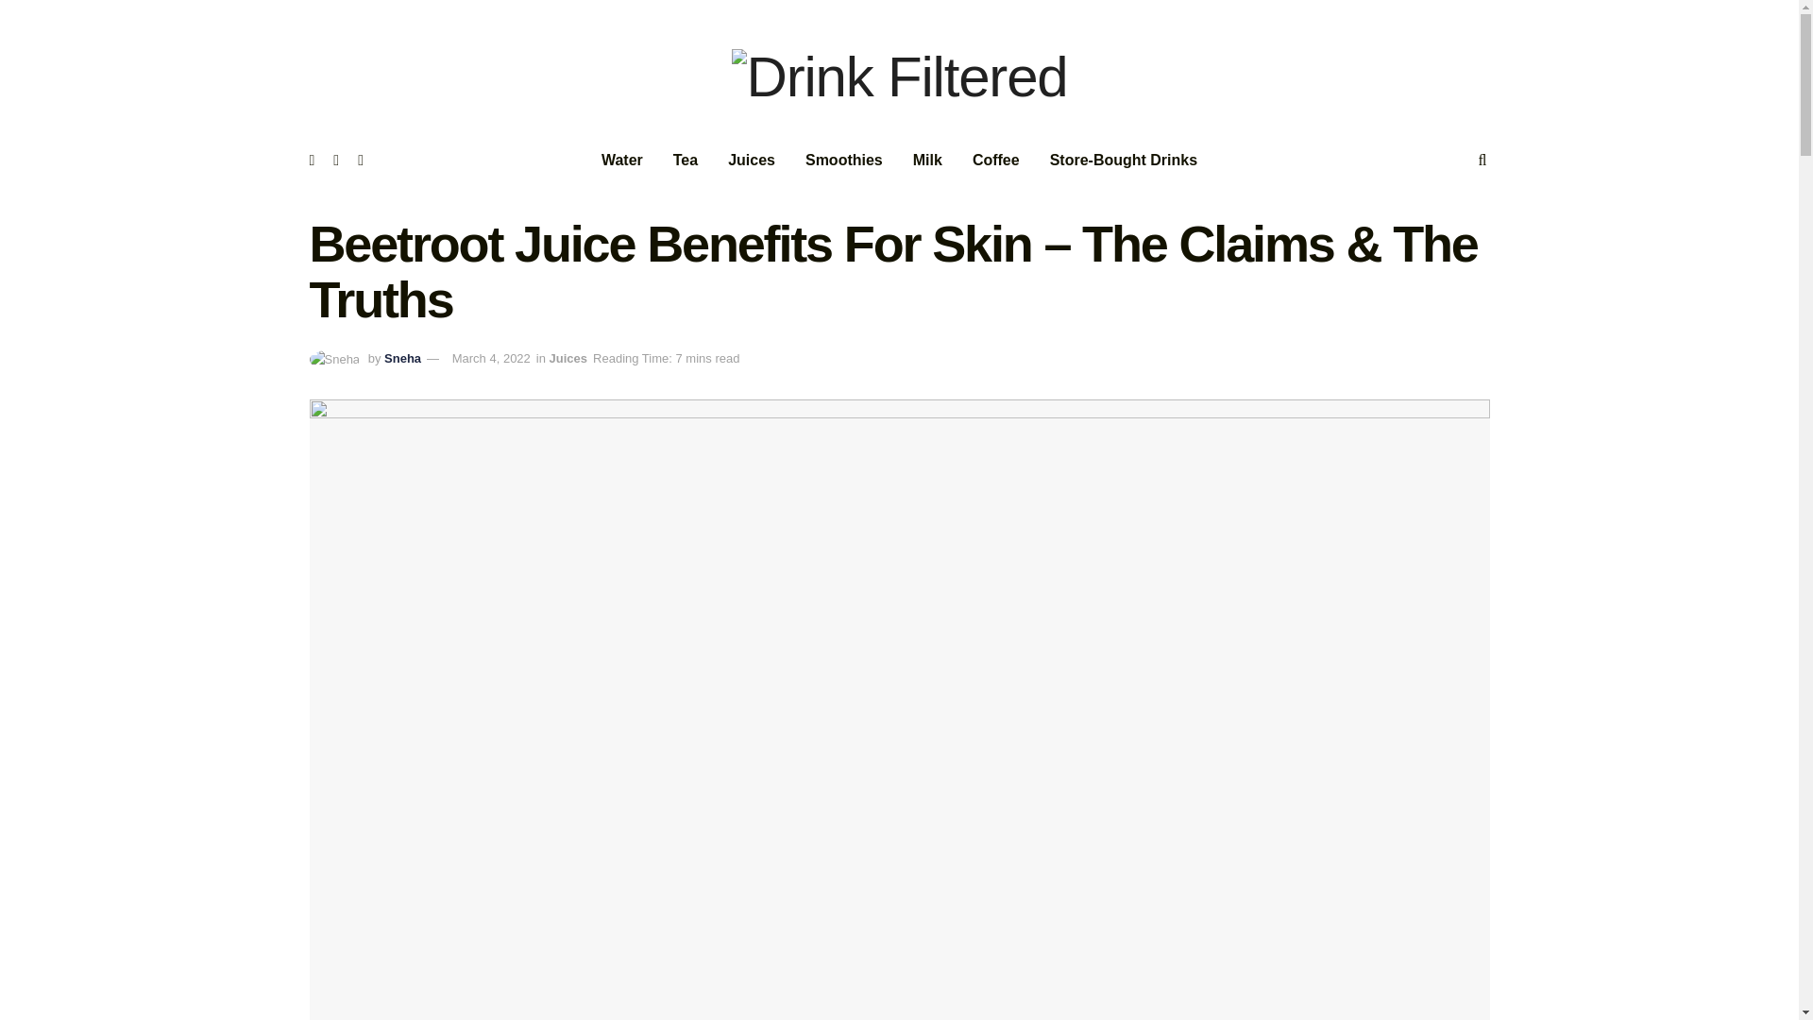 The image size is (1813, 1020). What do you see at coordinates (621, 160) in the screenshot?
I see `Water` at bounding box center [621, 160].